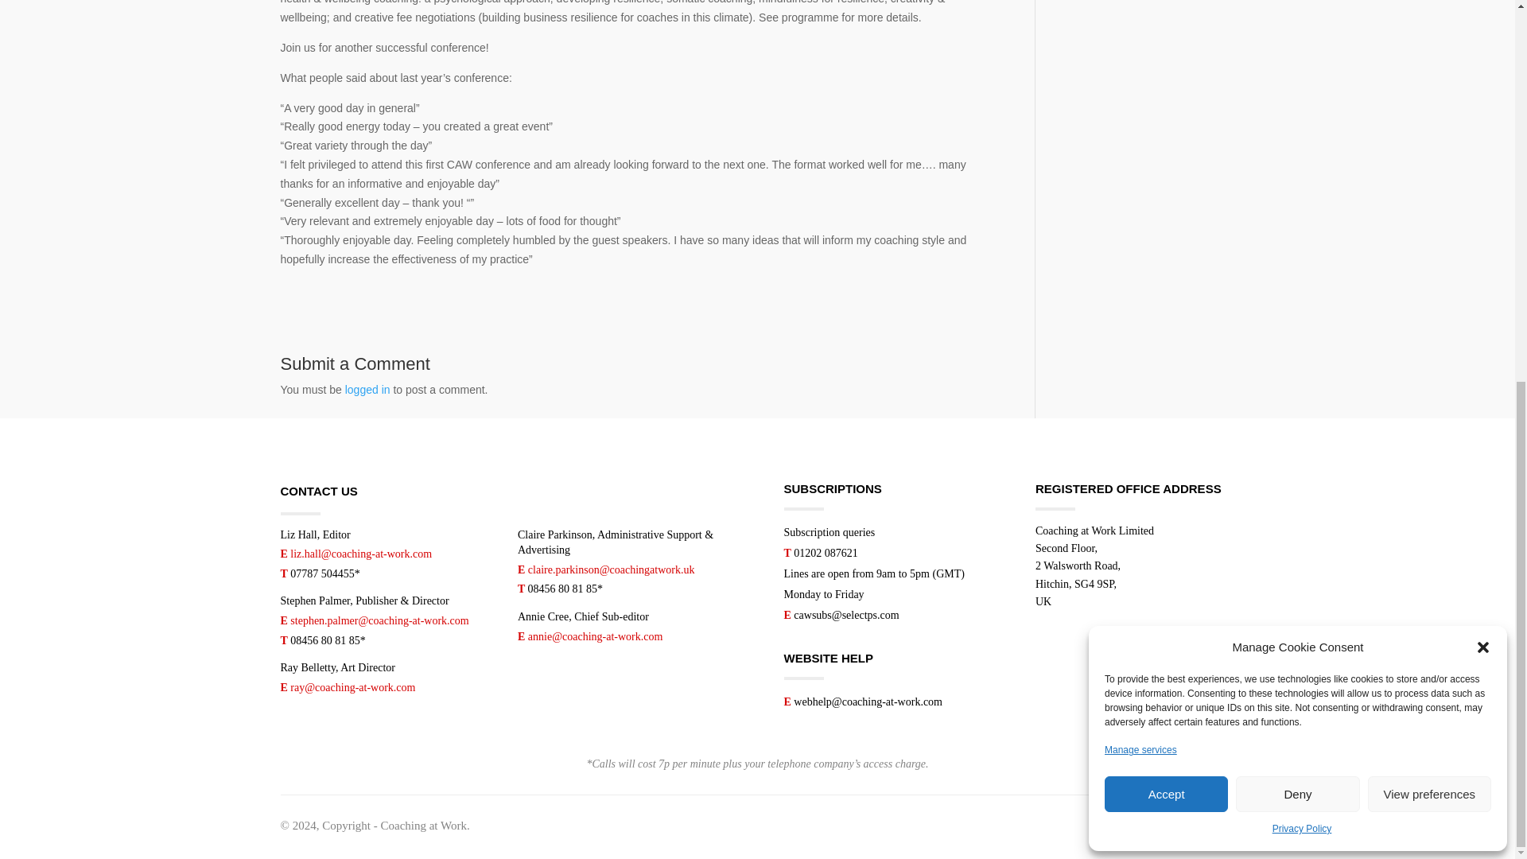 This screenshot has height=859, width=1527. I want to click on Privacy Policy, so click(1301, 147).